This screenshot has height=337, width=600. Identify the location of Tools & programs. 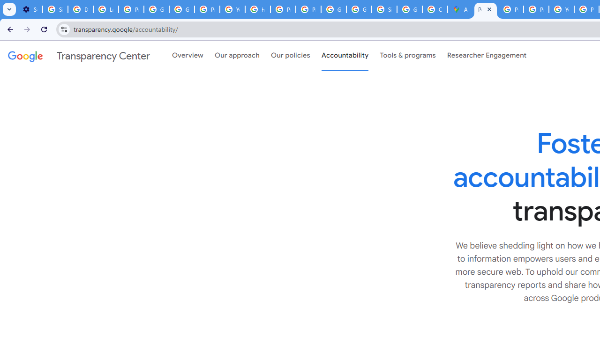
(408, 56).